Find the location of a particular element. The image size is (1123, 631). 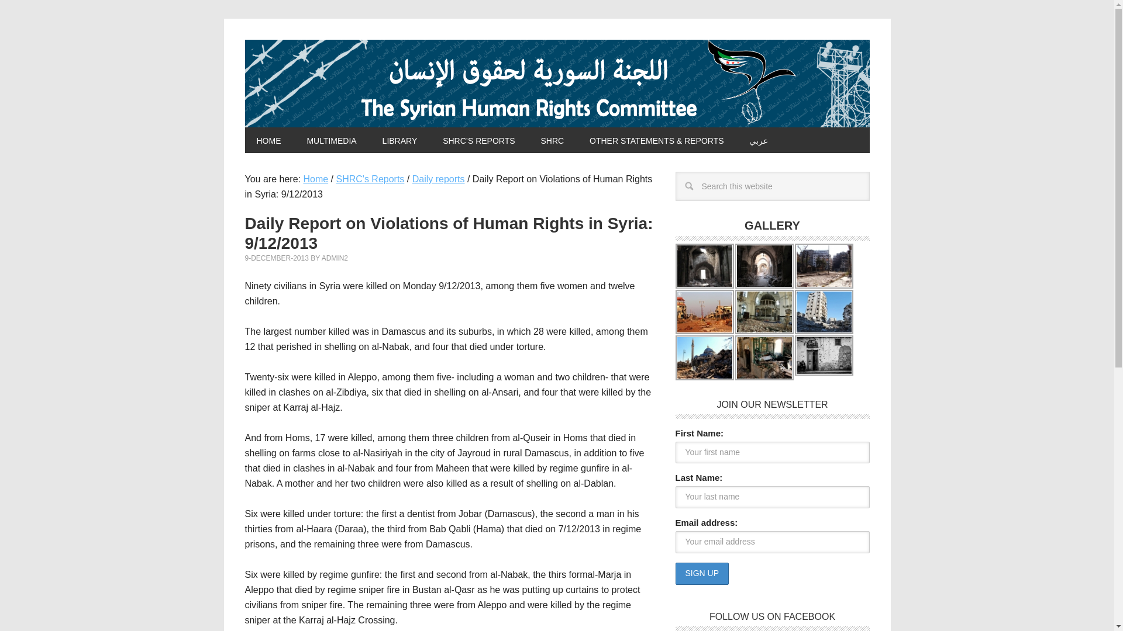

MULTIMEDIA is located at coordinates (331, 140).